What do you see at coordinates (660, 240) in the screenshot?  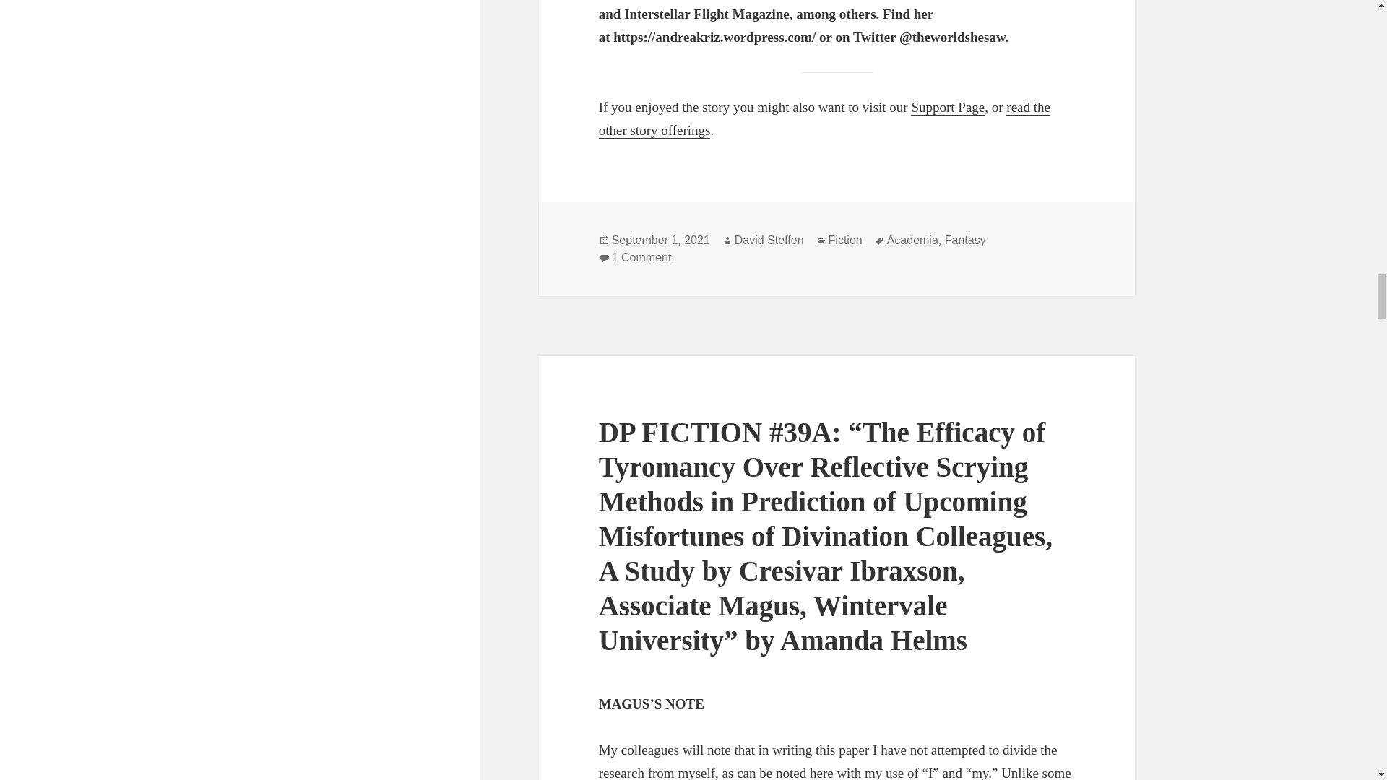 I see `September 1, 2021` at bounding box center [660, 240].